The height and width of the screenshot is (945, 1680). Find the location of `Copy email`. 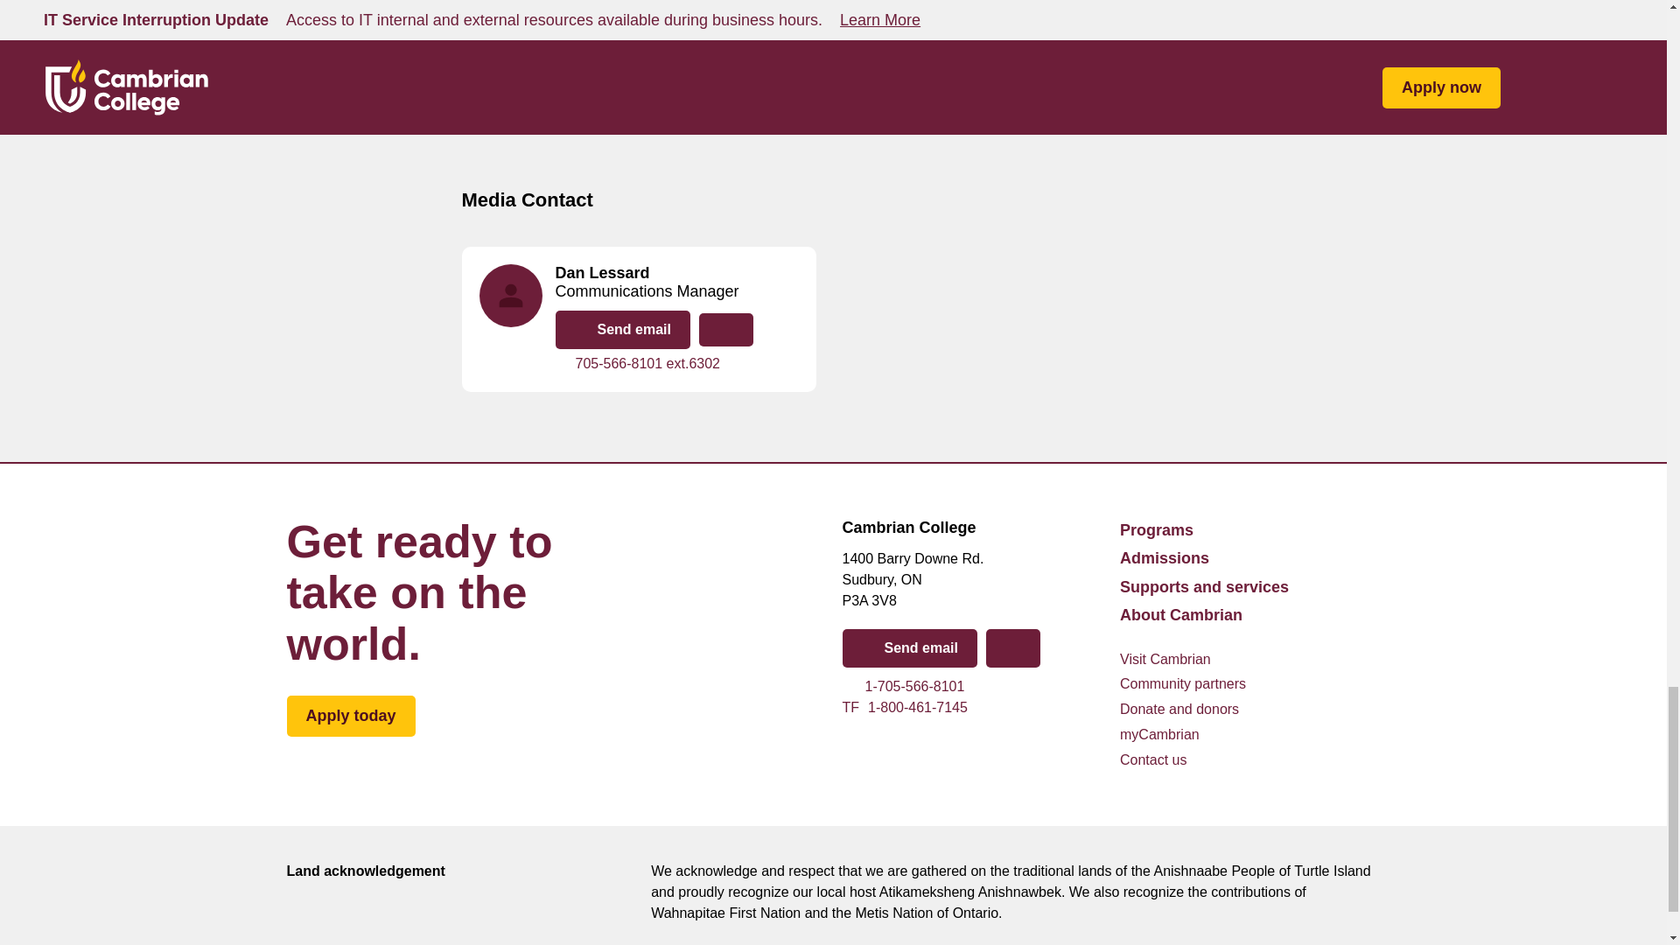

Copy email is located at coordinates (351, 716).